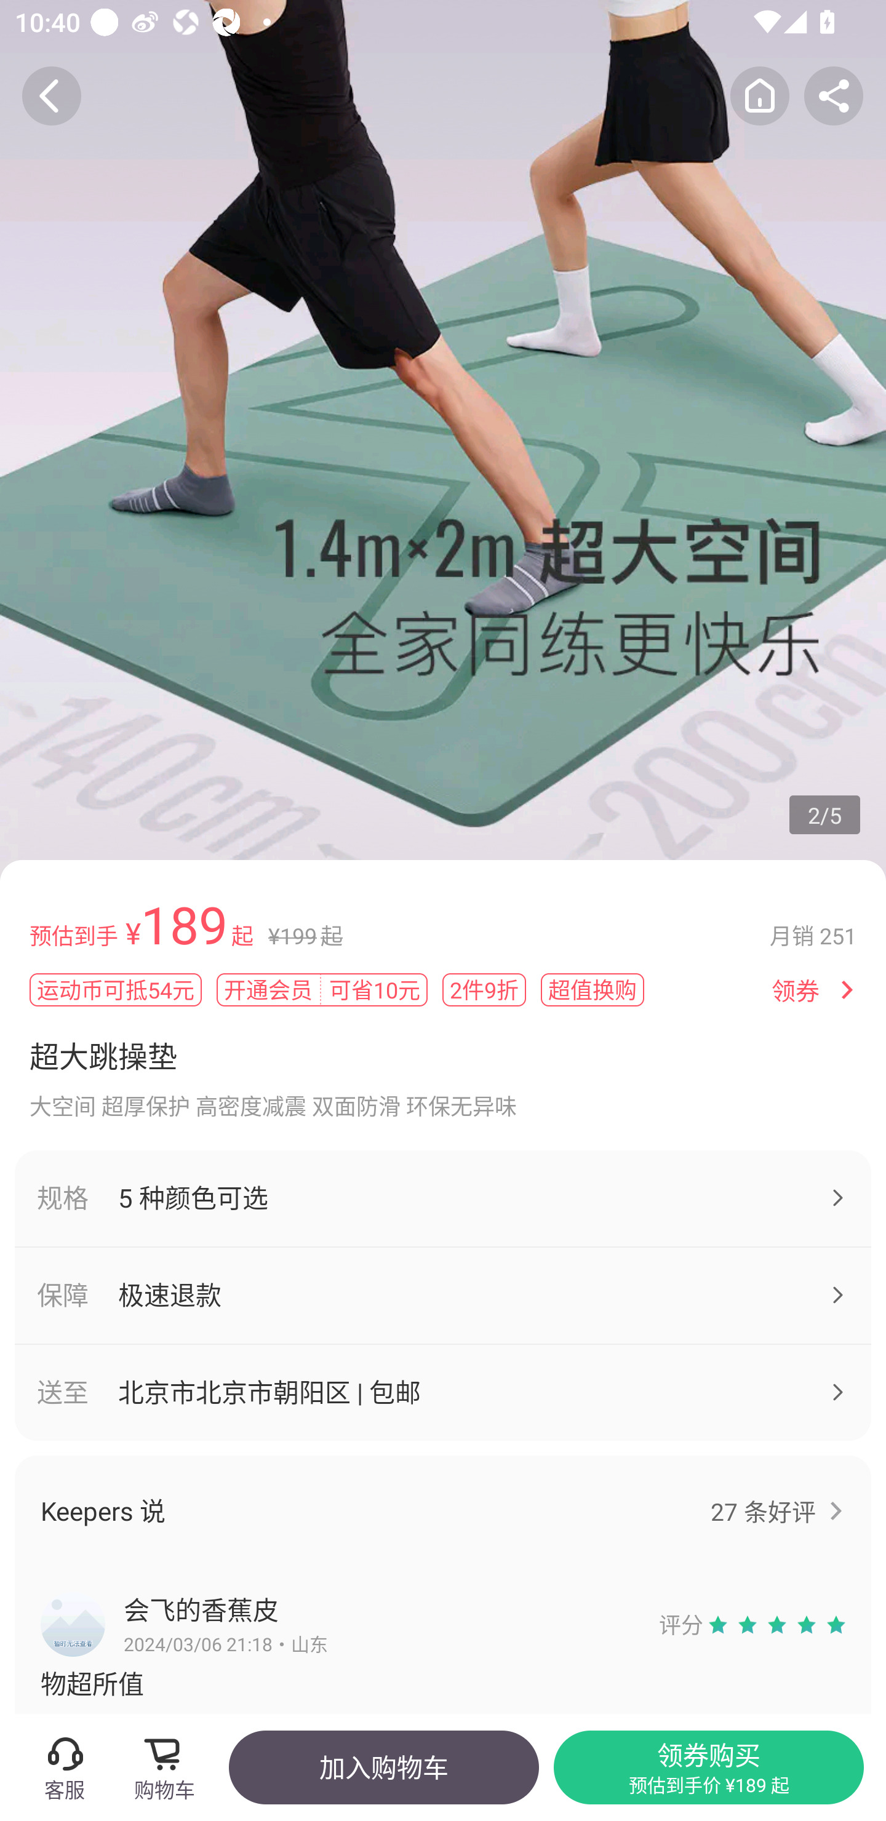 This screenshot has height=1821, width=886. What do you see at coordinates (709, 1767) in the screenshot?
I see `领券购买 预估到手价 ¥189 起` at bounding box center [709, 1767].